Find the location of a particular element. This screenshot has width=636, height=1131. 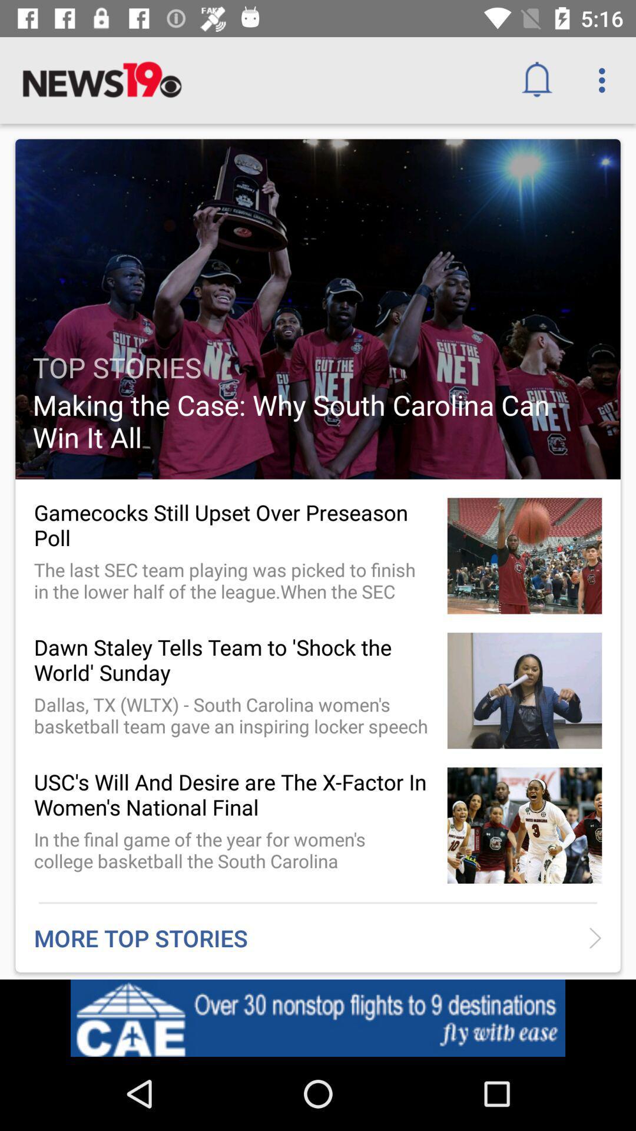

turn on the location is located at coordinates (541, 1021).